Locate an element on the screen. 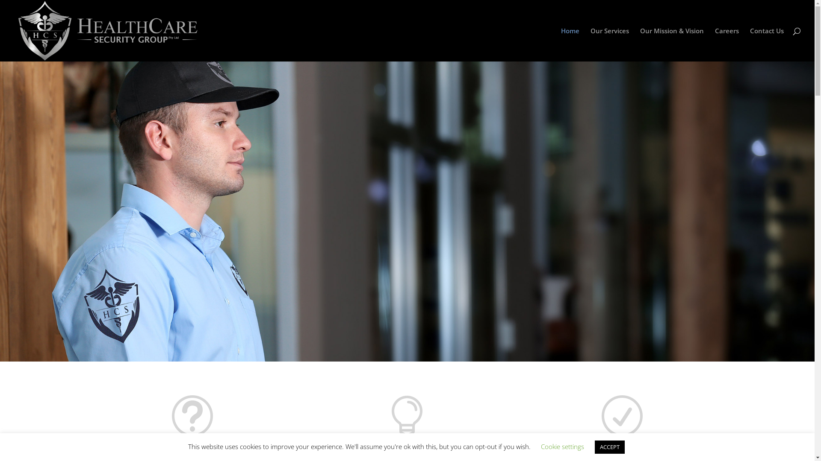  Careers is located at coordinates (727, 44).